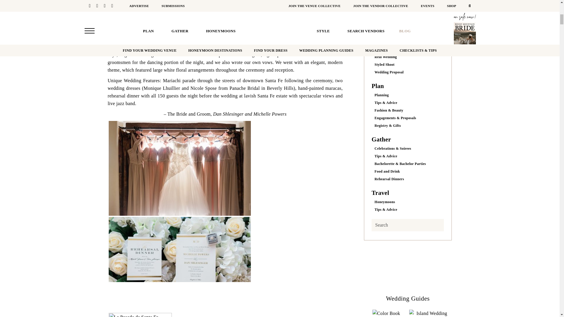  Describe the element at coordinates (180, 168) in the screenshot. I see `La Posada de Santa Fe Wedding 1` at that location.